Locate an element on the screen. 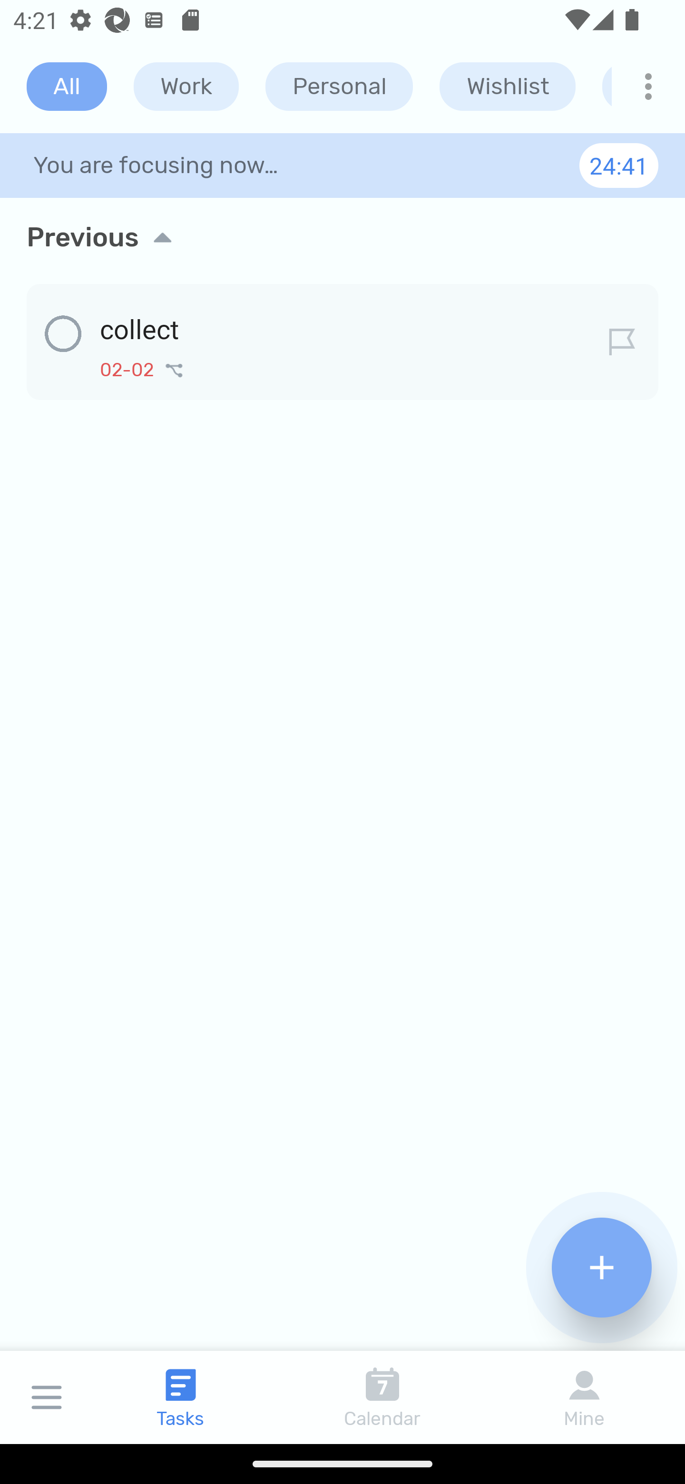 This screenshot has height=1484, width=685. All is located at coordinates (67, 87).